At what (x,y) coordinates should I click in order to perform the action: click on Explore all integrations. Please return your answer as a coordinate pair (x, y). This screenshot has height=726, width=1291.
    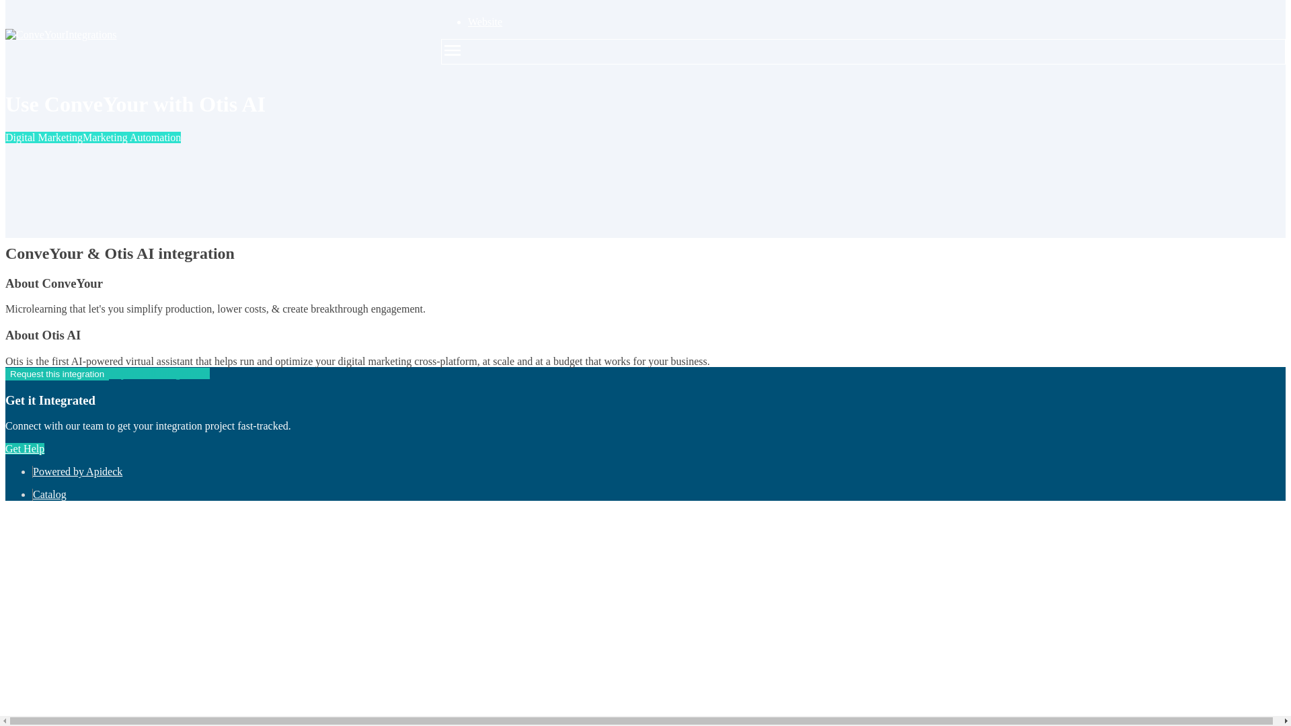
    Looking at the image, I should click on (159, 225).